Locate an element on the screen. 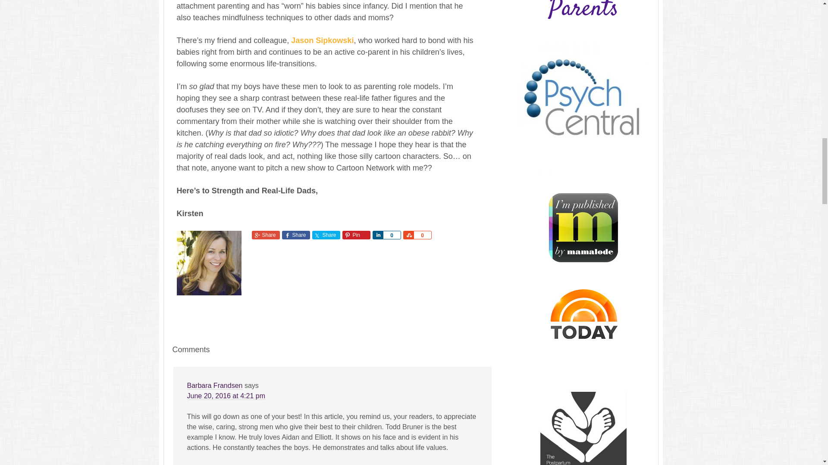 The image size is (828, 465). Share is located at coordinates (266, 235).